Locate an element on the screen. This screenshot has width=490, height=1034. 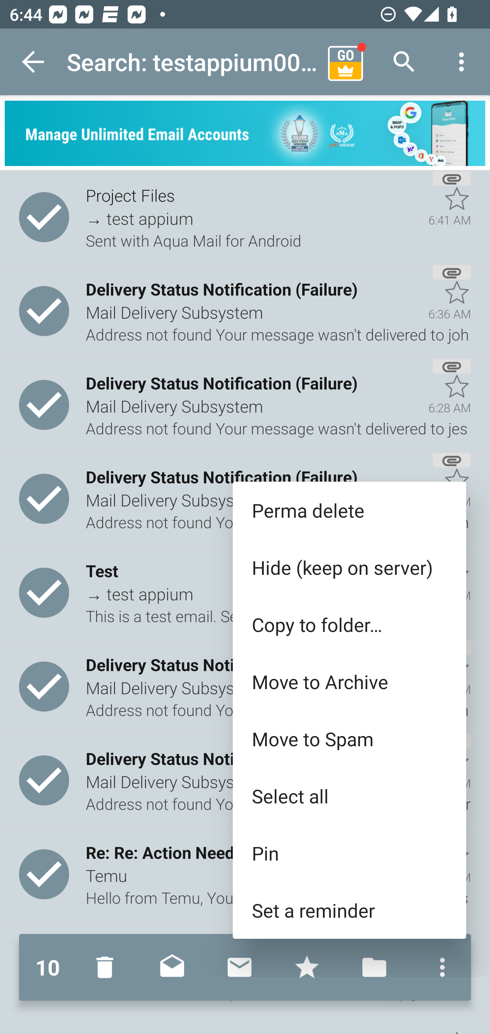
Perma delete is located at coordinates (349, 510).